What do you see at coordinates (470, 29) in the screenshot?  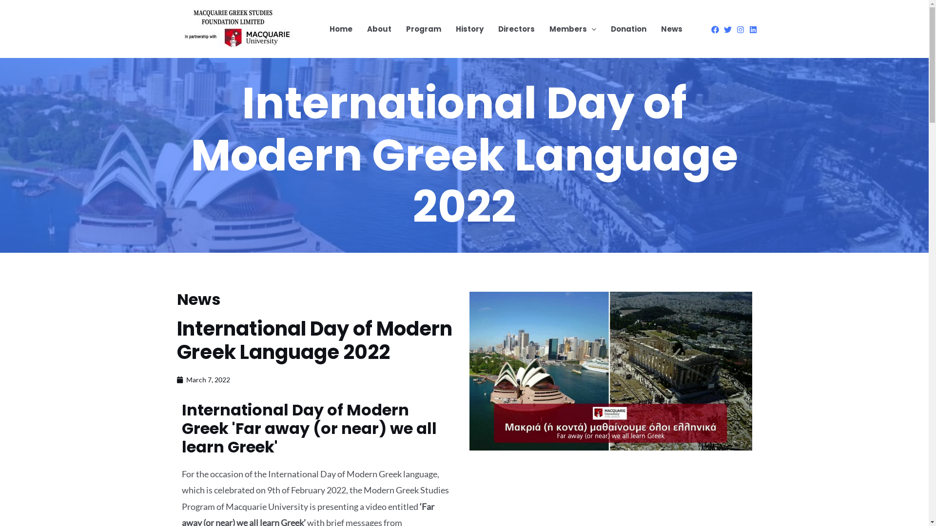 I see `History` at bounding box center [470, 29].